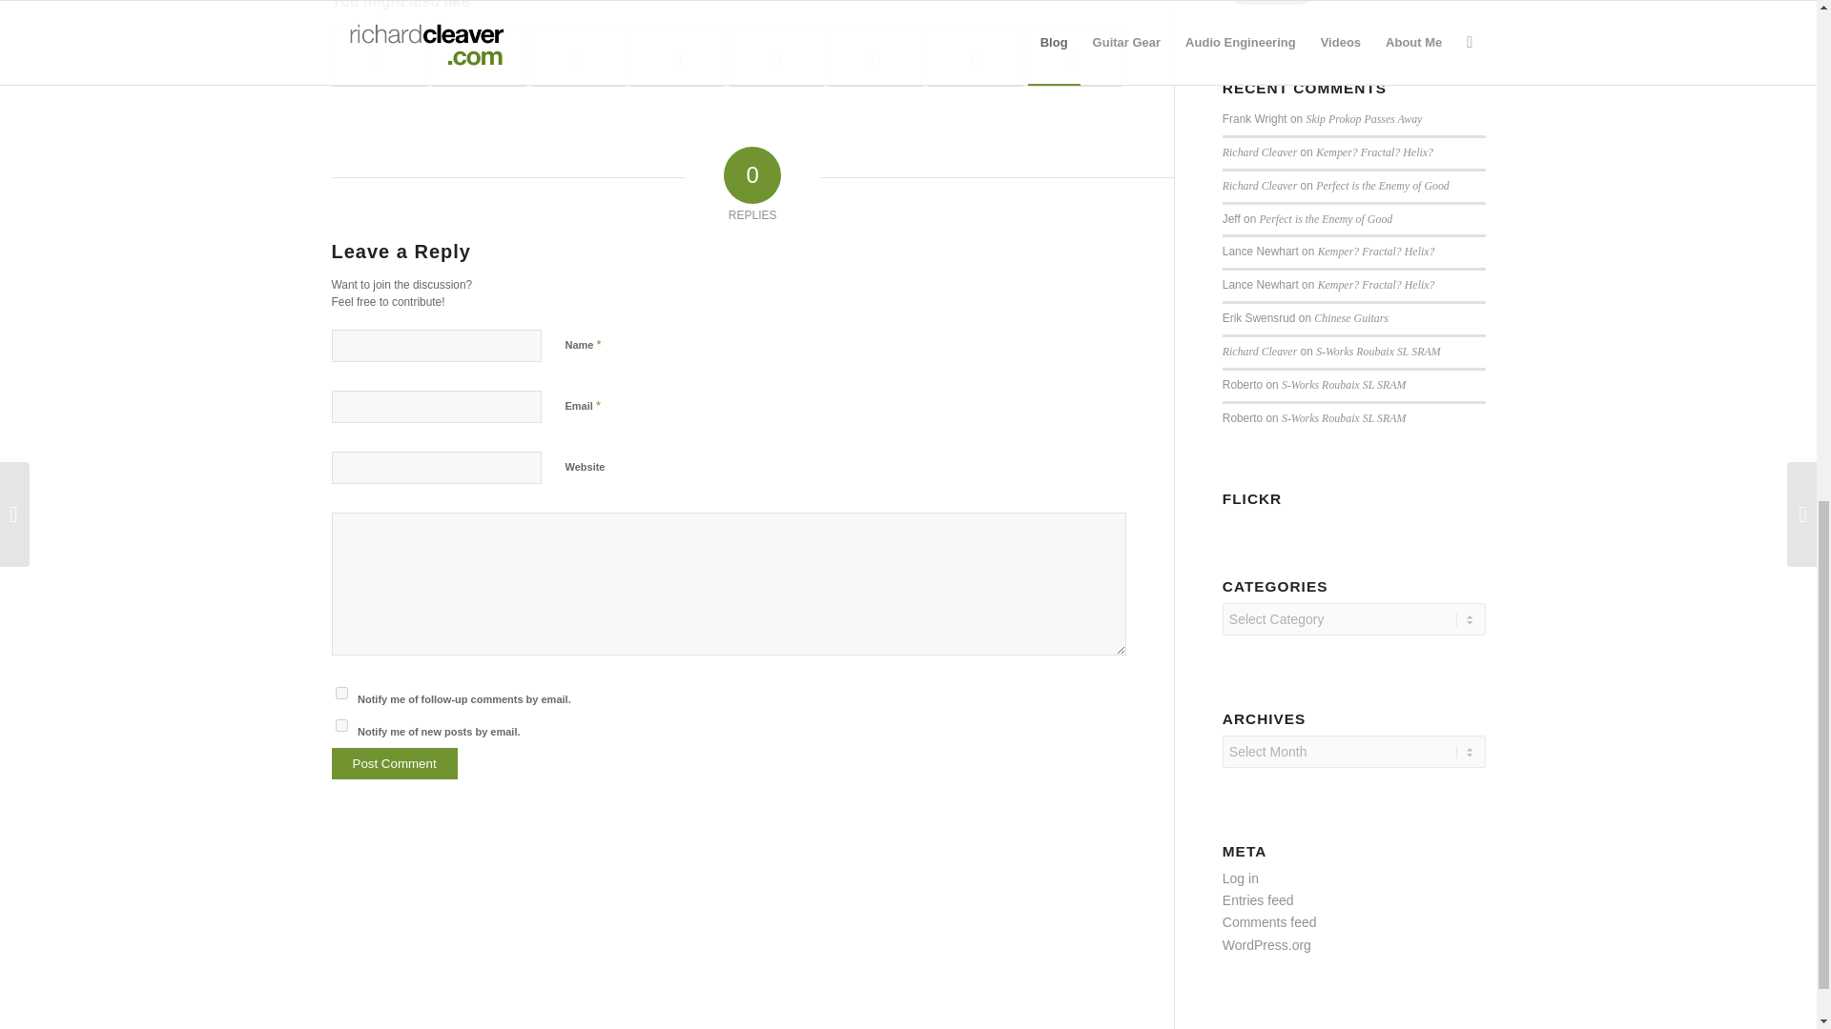 Image resolution: width=1831 pixels, height=1029 pixels. I want to click on The Long Weekend, so click(479, 57).